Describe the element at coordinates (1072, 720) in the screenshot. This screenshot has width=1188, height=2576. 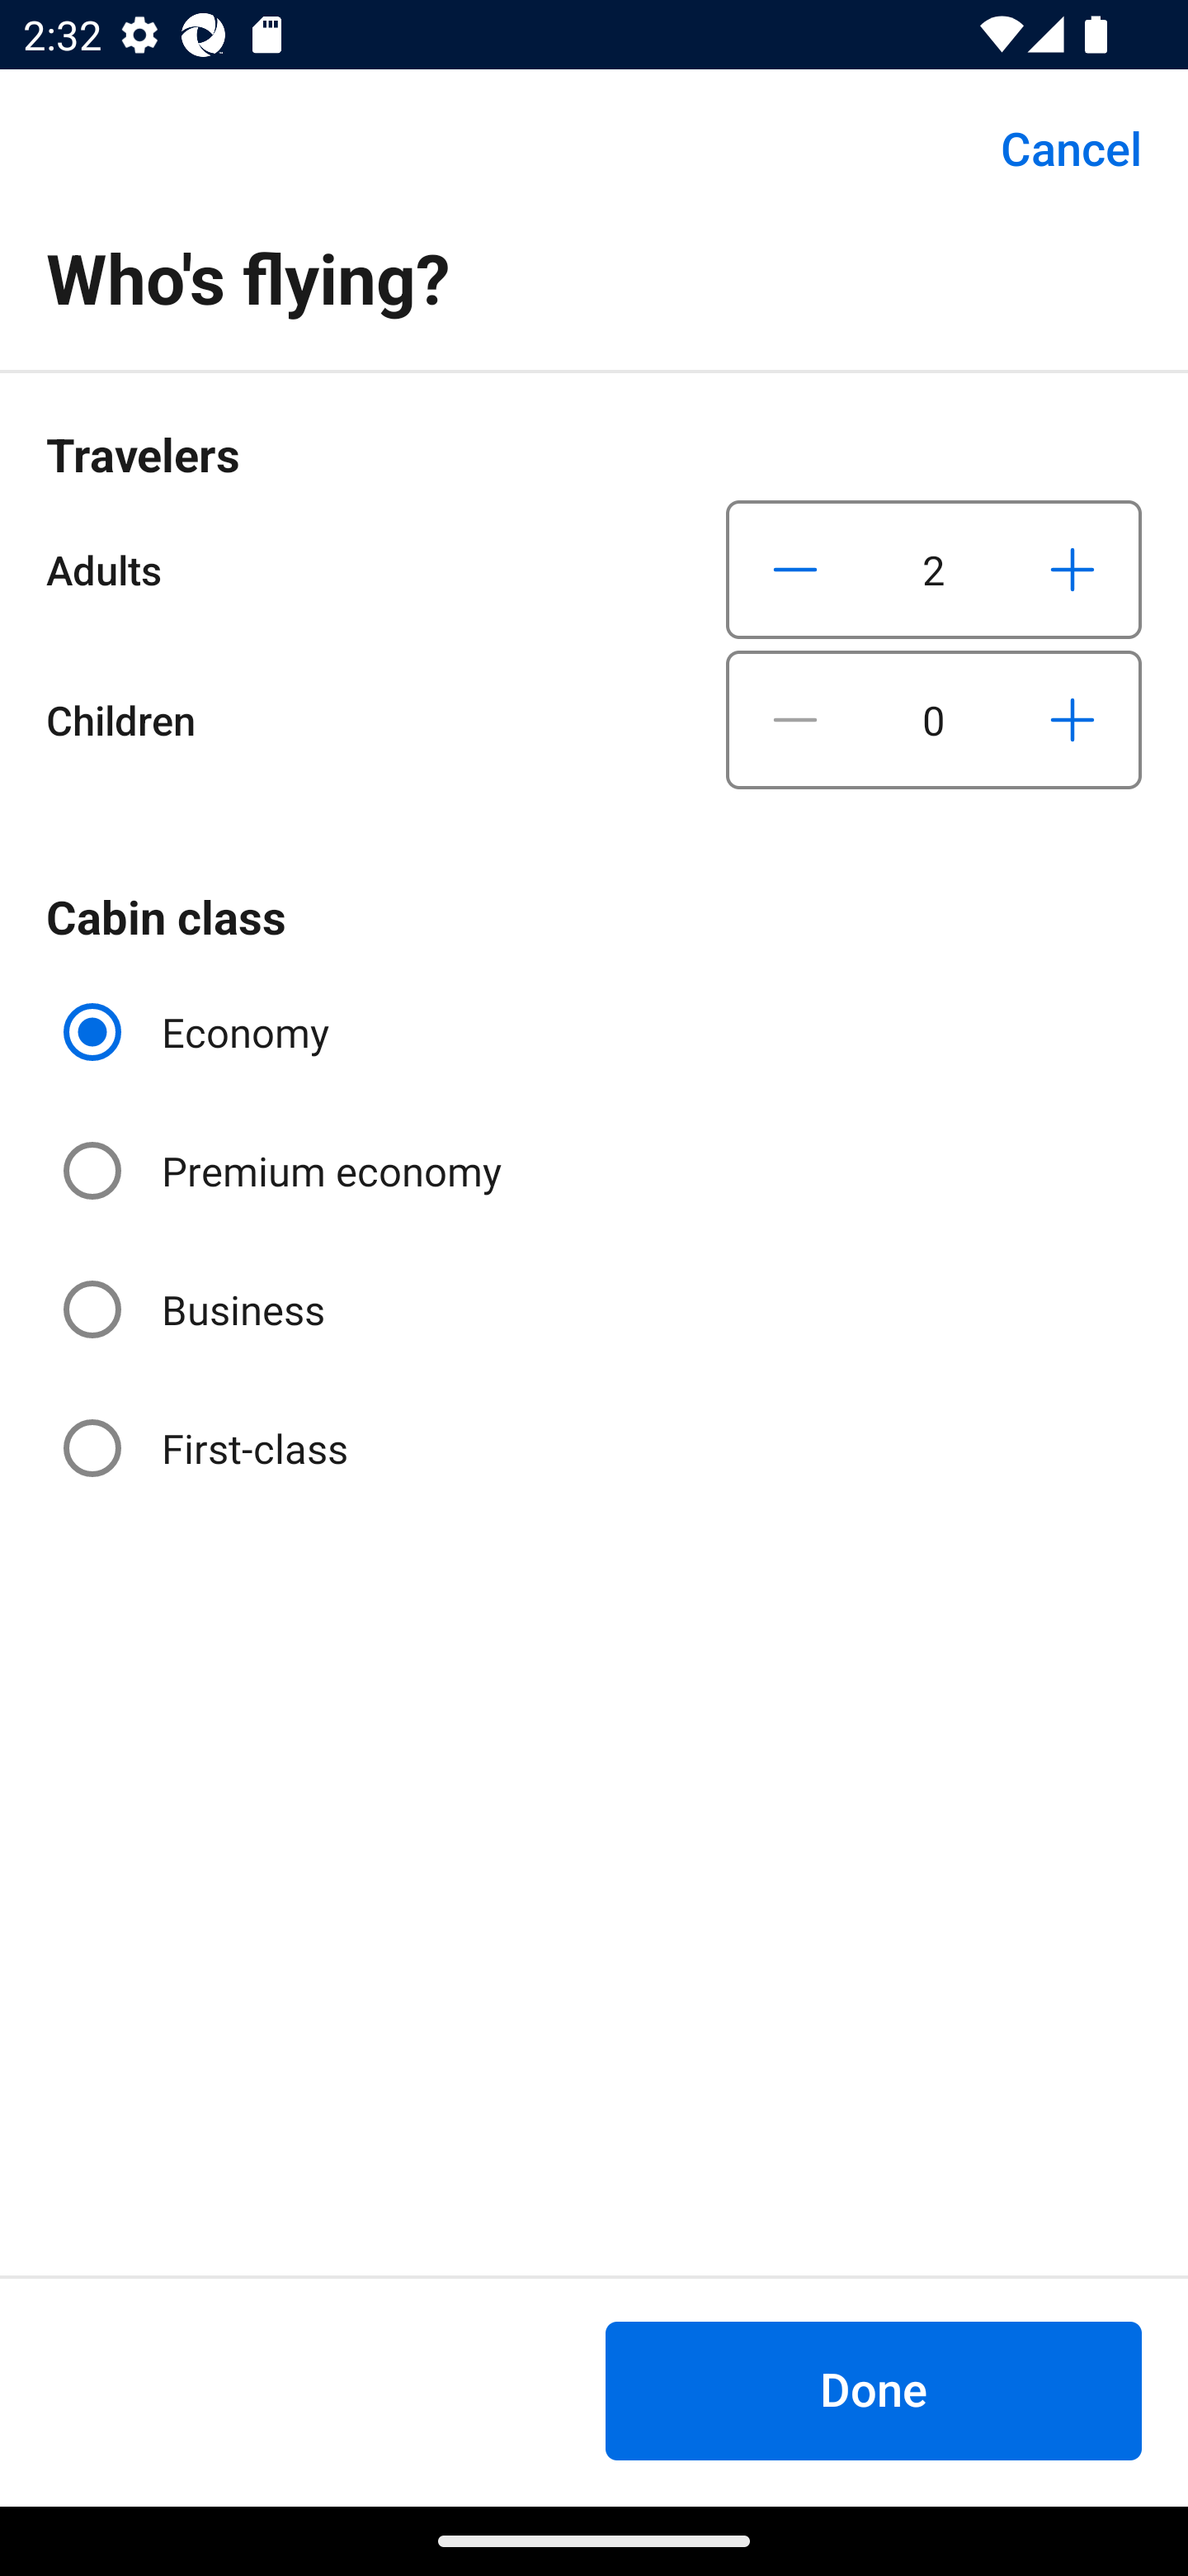
I see `Increase` at that location.